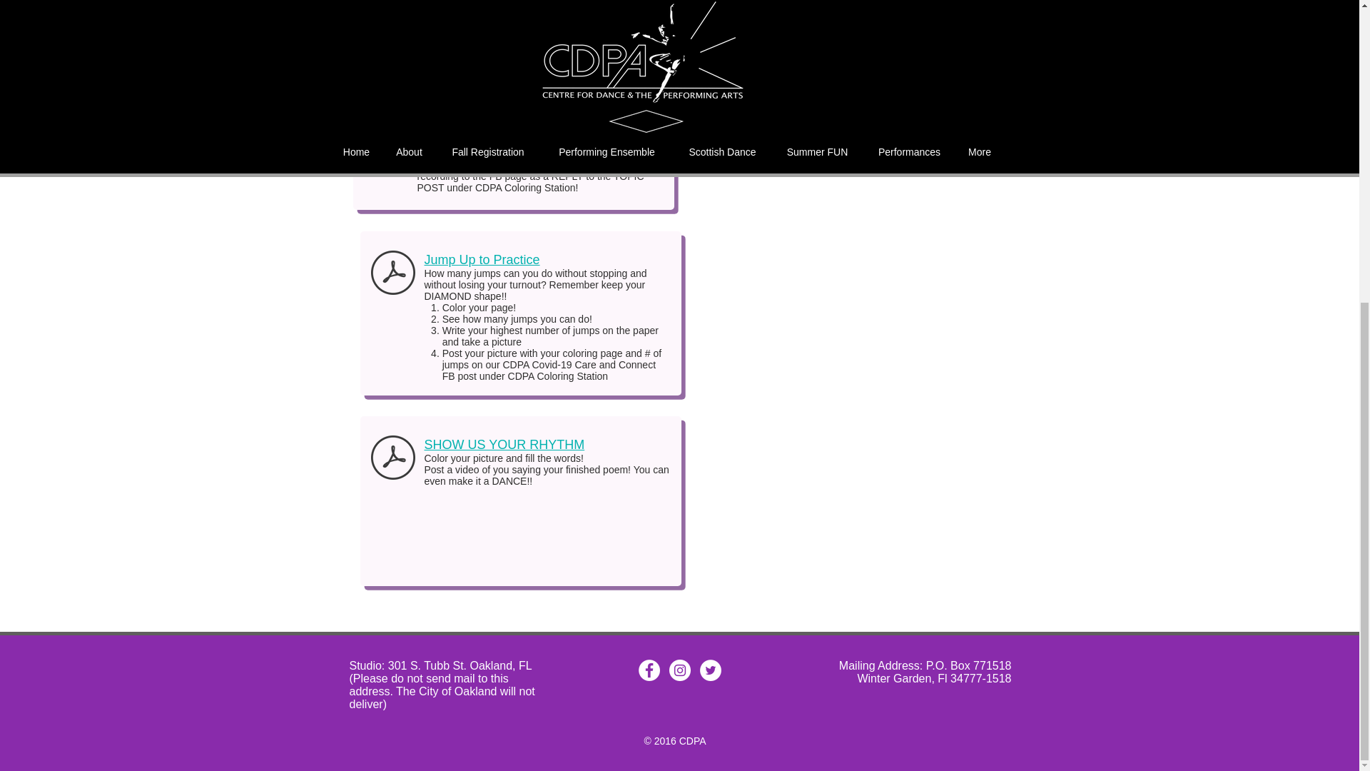 This screenshot has width=1370, height=771. What do you see at coordinates (457, 130) in the screenshot?
I see `LOVE TO DANCE` at bounding box center [457, 130].